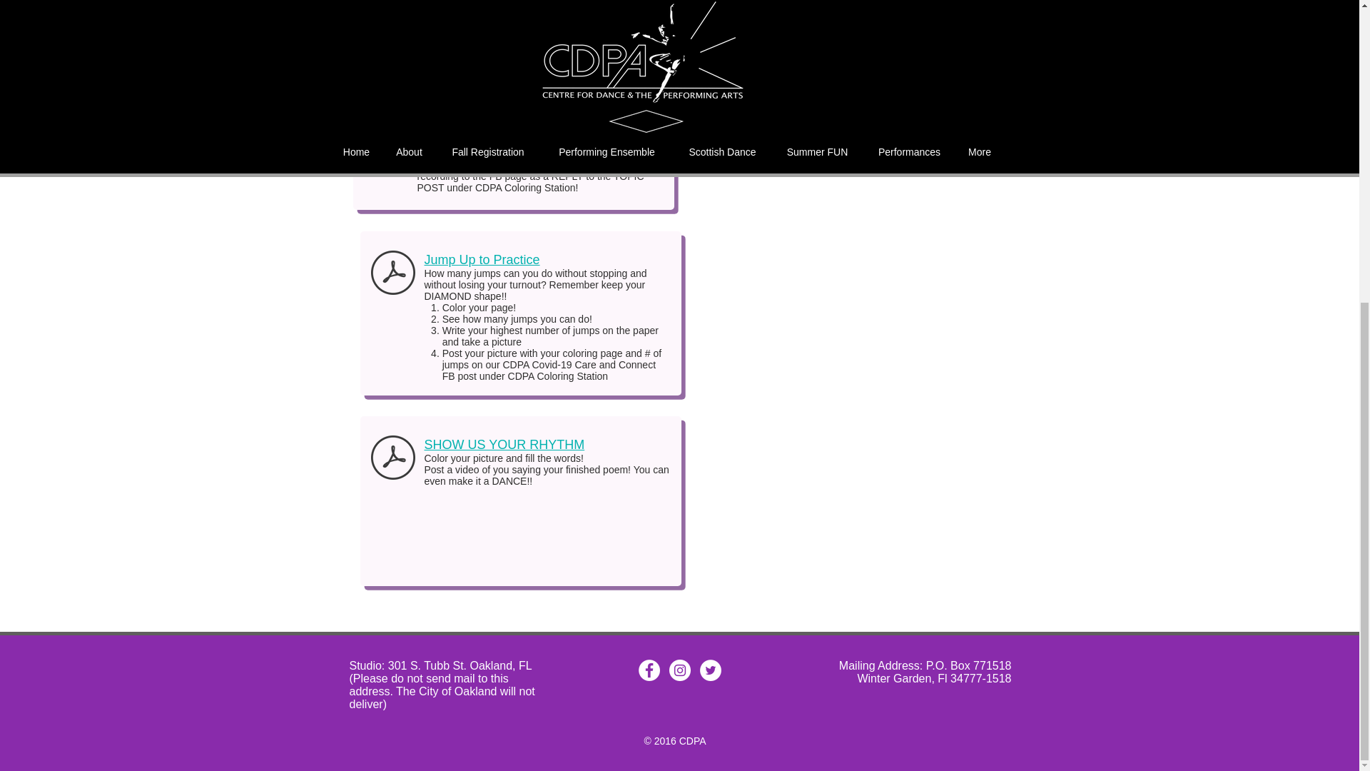 This screenshot has width=1370, height=771. What do you see at coordinates (457, 130) in the screenshot?
I see `LOVE TO DANCE` at bounding box center [457, 130].